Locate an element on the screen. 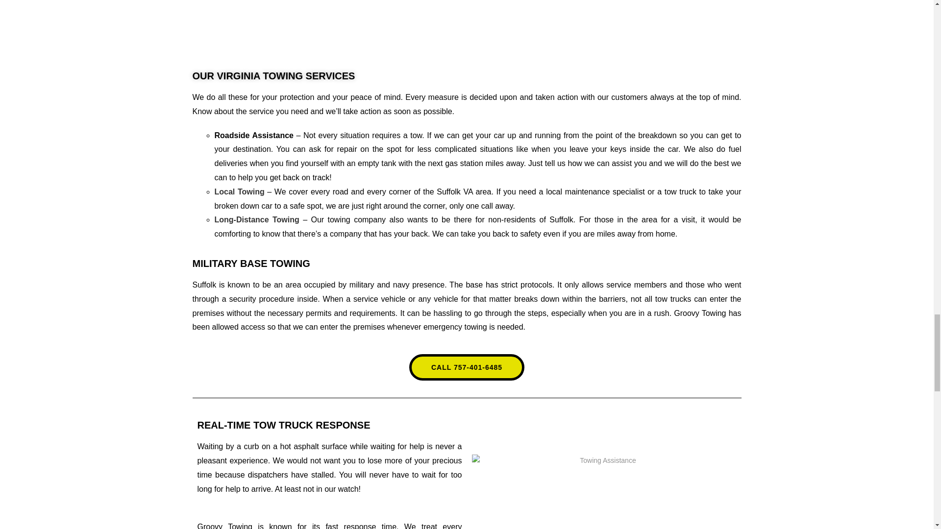 The image size is (941, 529). Long-Distance Towing is located at coordinates (257, 219).